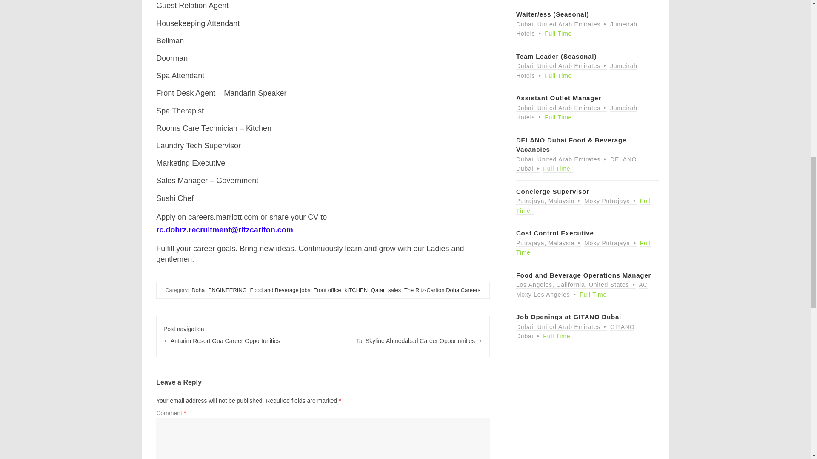 The width and height of the screenshot is (817, 459). What do you see at coordinates (394, 290) in the screenshot?
I see `sales` at bounding box center [394, 290].